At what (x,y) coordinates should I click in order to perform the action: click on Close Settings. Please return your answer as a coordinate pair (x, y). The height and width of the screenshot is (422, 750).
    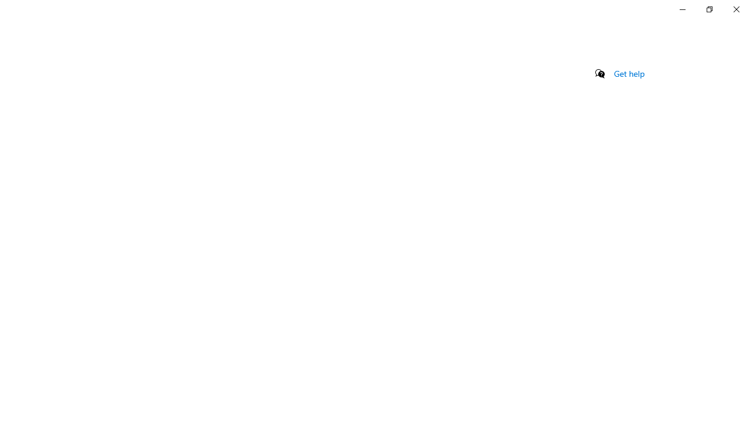
    Looking at the image, I should click on (736, 9).